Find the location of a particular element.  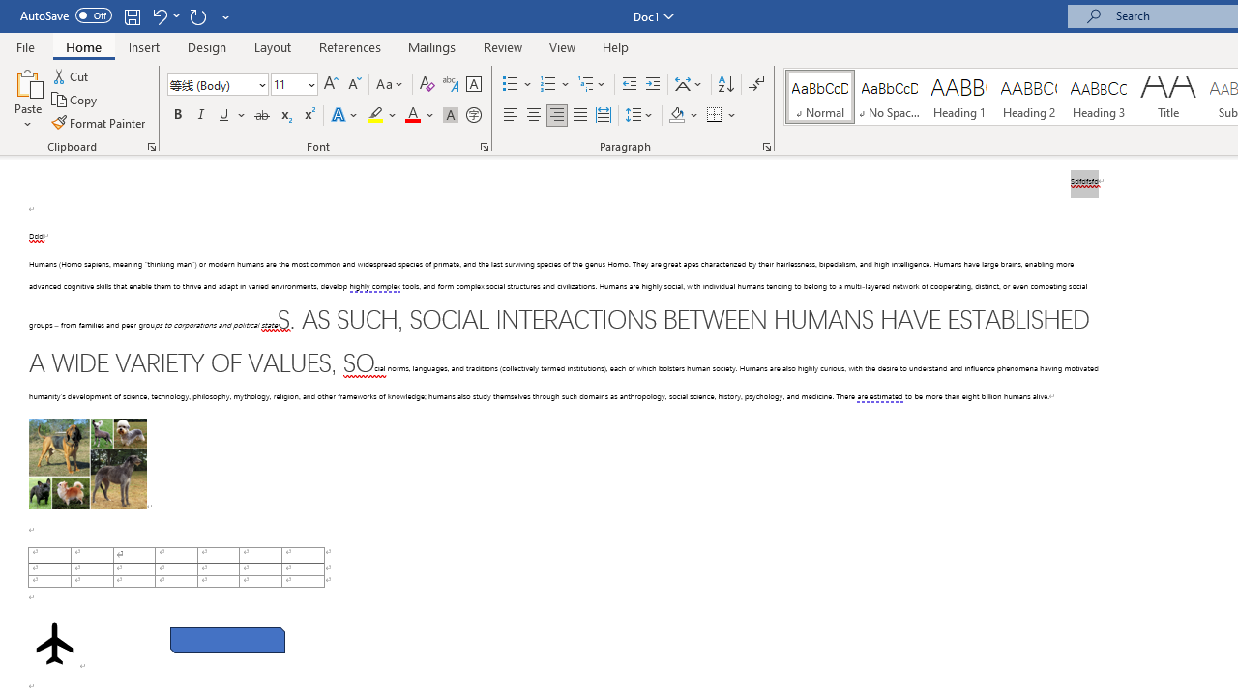

Copy is located at coordinates (75, 101).